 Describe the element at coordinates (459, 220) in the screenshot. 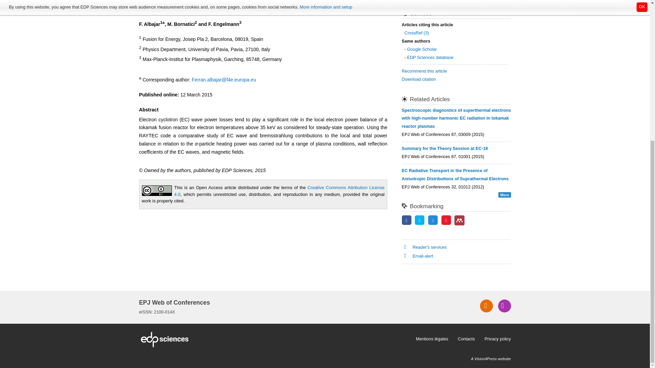

I see `Mendeley` at that location.